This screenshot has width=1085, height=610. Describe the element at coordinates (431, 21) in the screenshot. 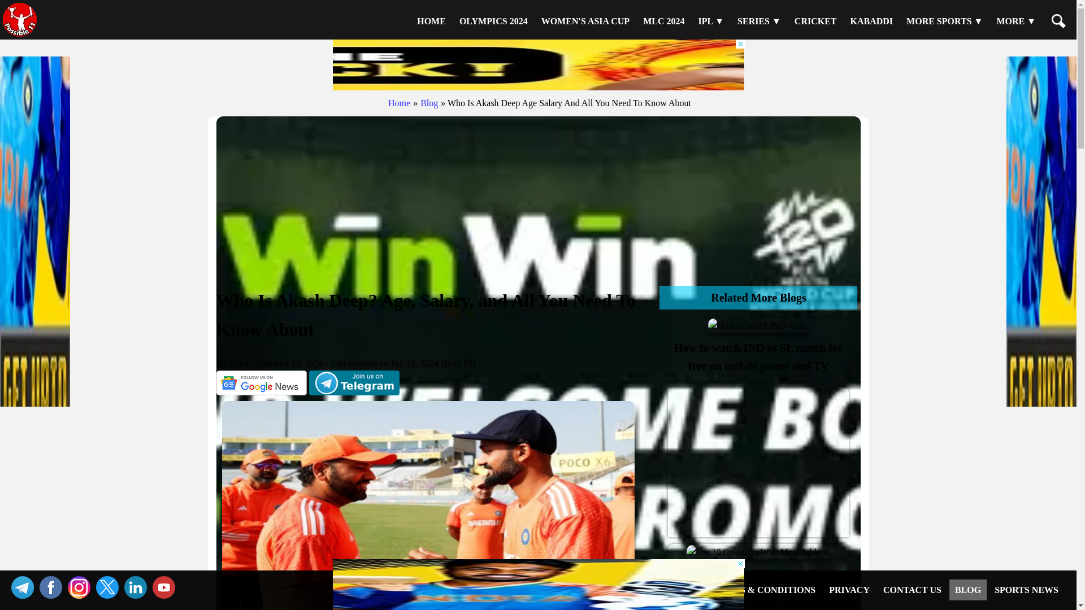

I see `Possible 11` at that location.